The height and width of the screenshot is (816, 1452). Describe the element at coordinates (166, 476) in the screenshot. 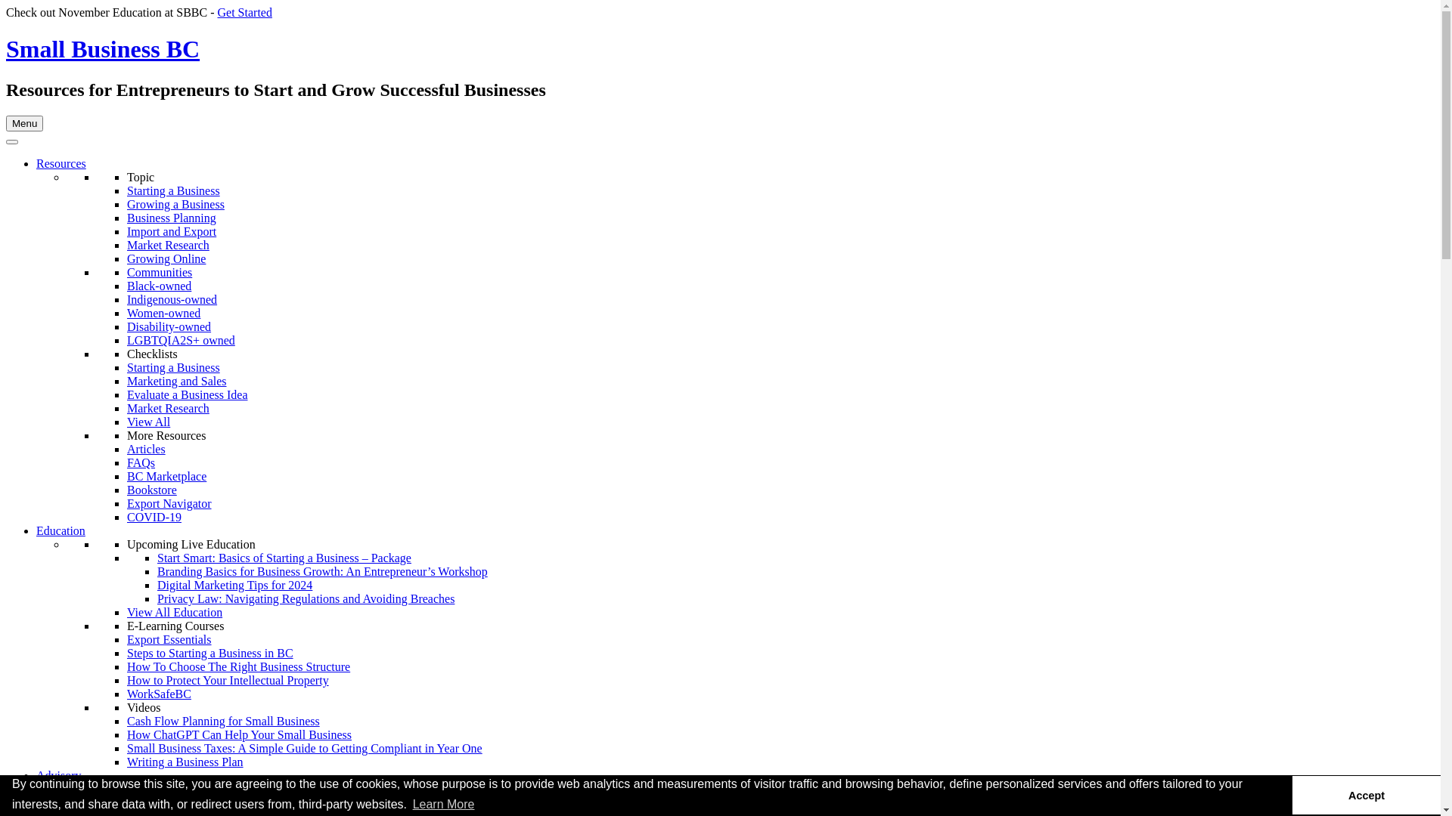

I see `BC Marketplace` at that location.